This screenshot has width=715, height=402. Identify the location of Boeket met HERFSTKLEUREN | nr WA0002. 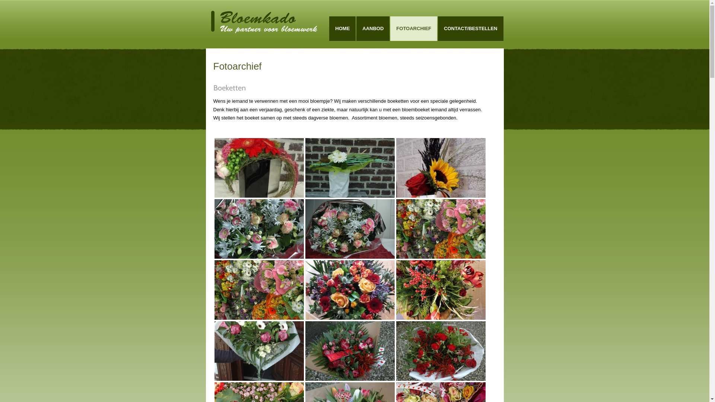
(350, 290).